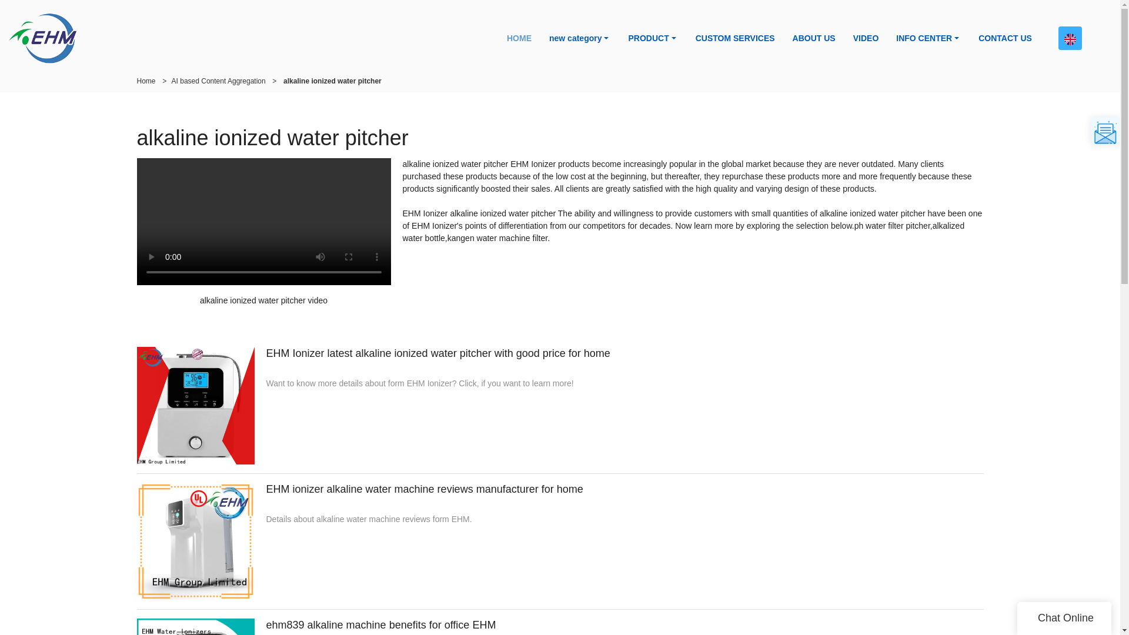 The height and width of the screenshot is (635, 1129). What do you see at coordinates (653, 38) in the screenshot?
I see `PRODUCT` at bounding box center [653, 38].